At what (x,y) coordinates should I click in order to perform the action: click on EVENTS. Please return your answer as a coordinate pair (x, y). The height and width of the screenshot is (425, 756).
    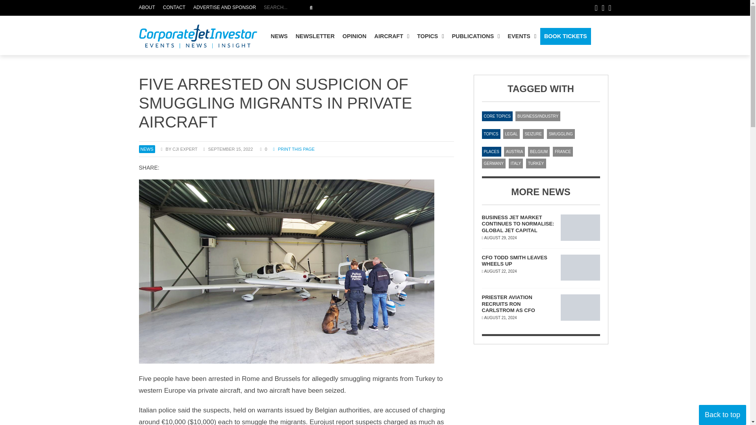
    Looking at the image, I should click on (279, 36).